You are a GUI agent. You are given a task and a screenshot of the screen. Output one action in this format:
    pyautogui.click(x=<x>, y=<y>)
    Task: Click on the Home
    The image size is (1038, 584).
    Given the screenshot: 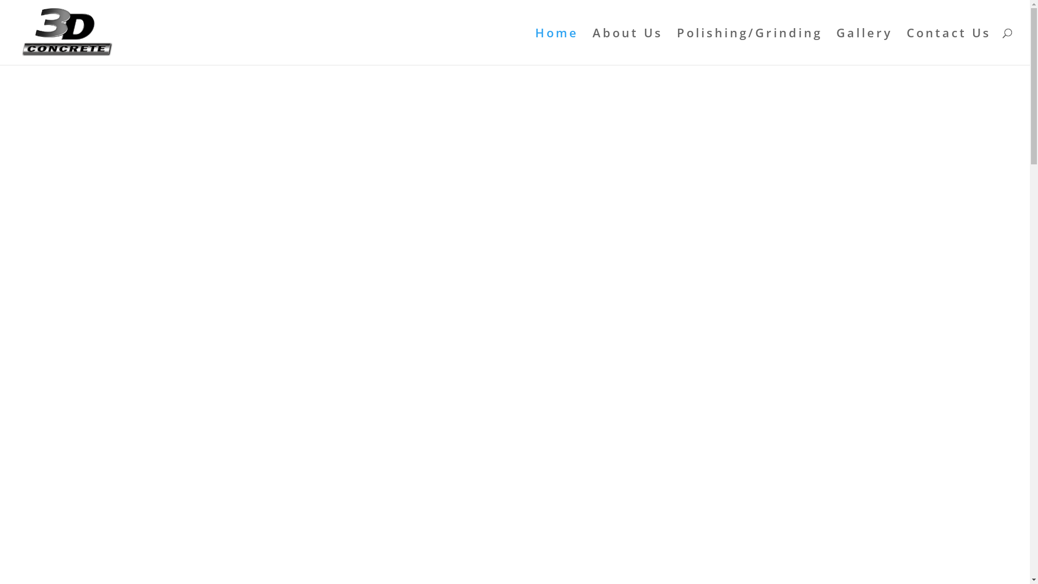 What is the action you would take?
    pyautogui.click(x=557, y=47)
    